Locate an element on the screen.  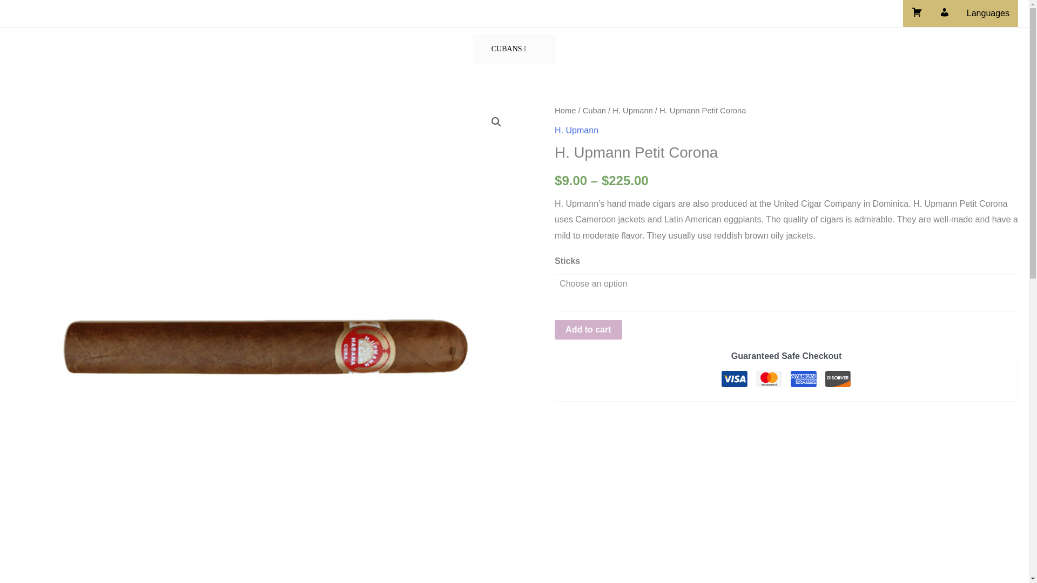
Languages is located at coordinates (988, 13).